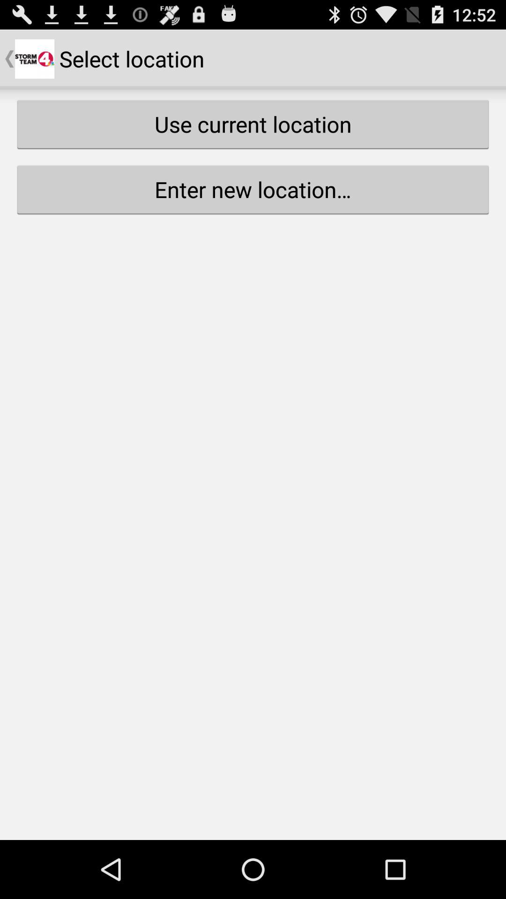 Image resolution: width=506 pixels, height=899 pixels. Describe the element at coordinates (253, 124) in the screenshot. I see `tap use current location item` at that location.